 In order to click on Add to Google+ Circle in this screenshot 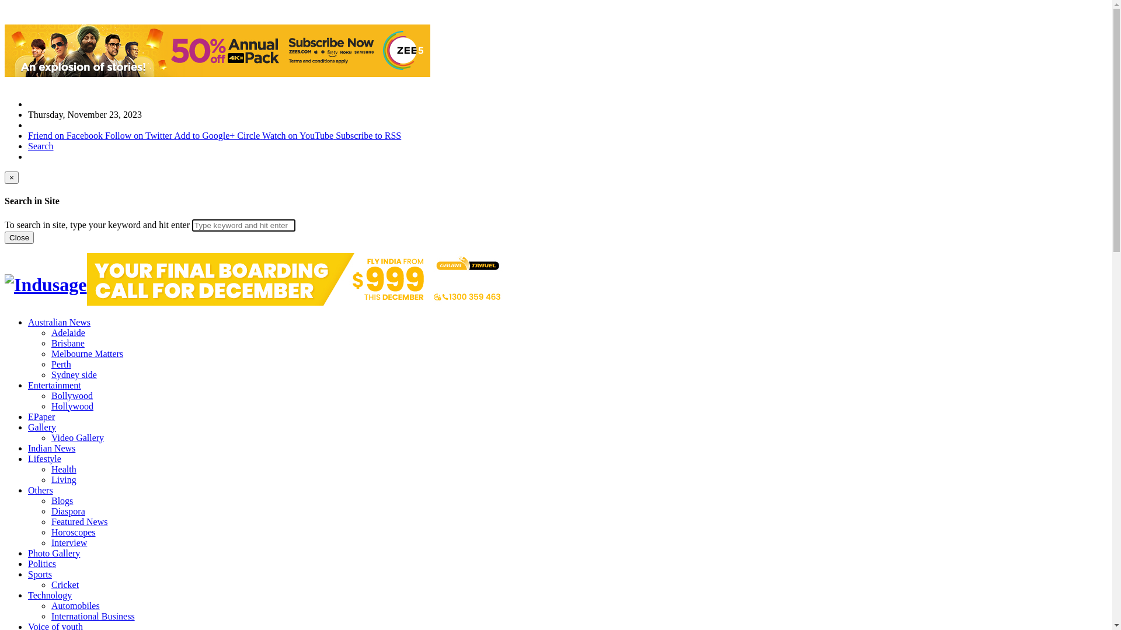, I will do `click(218, 135)`.